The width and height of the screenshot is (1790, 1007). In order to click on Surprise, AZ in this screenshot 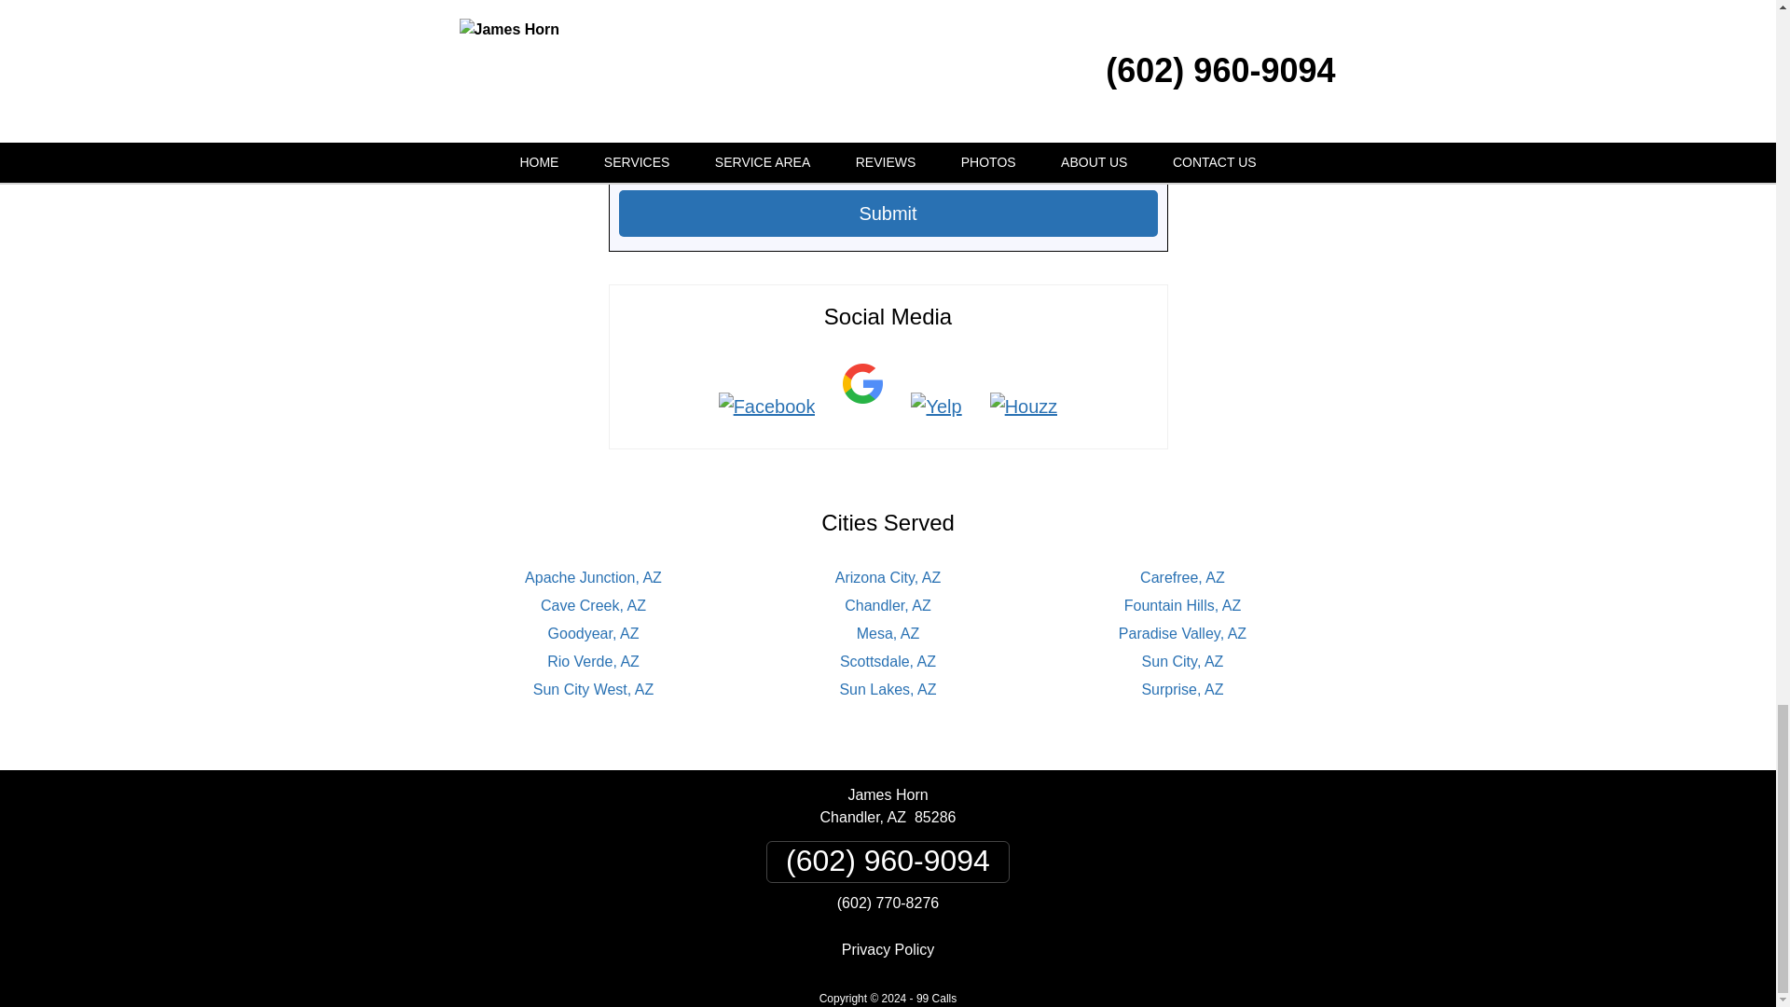, I will do `click(1182, 690)`.